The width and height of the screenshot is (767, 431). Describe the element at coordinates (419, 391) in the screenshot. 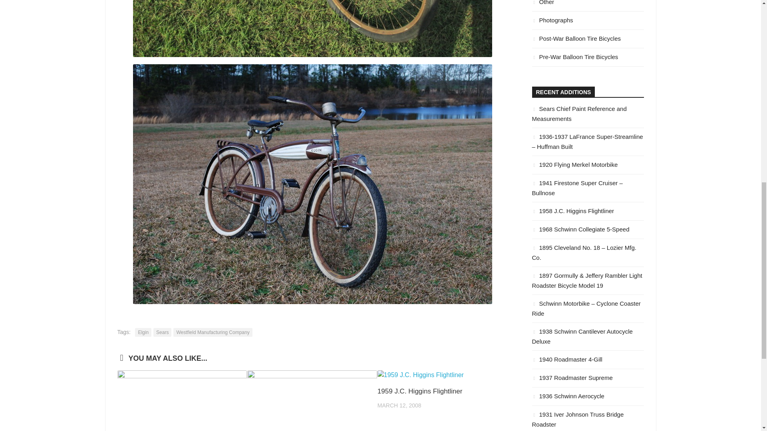

I see `1959 J.C. Higgins Flightliner` at that location.